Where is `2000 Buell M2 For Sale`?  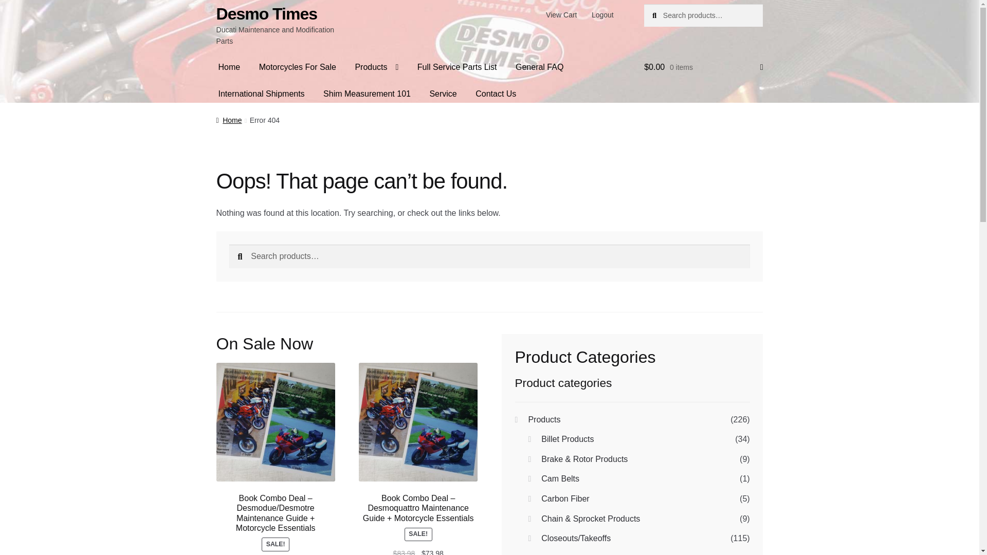 2000 Buell M2 For Sale is located at coordinates (504, 116).